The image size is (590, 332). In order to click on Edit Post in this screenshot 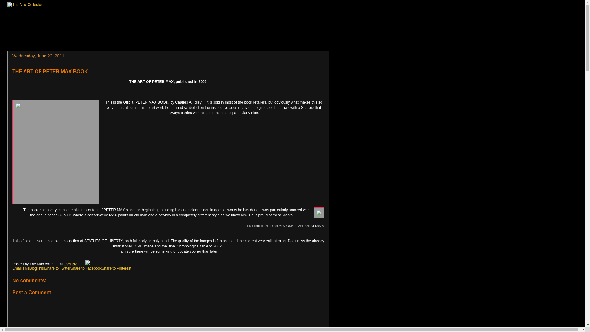, I will do `click(87, 264)`.